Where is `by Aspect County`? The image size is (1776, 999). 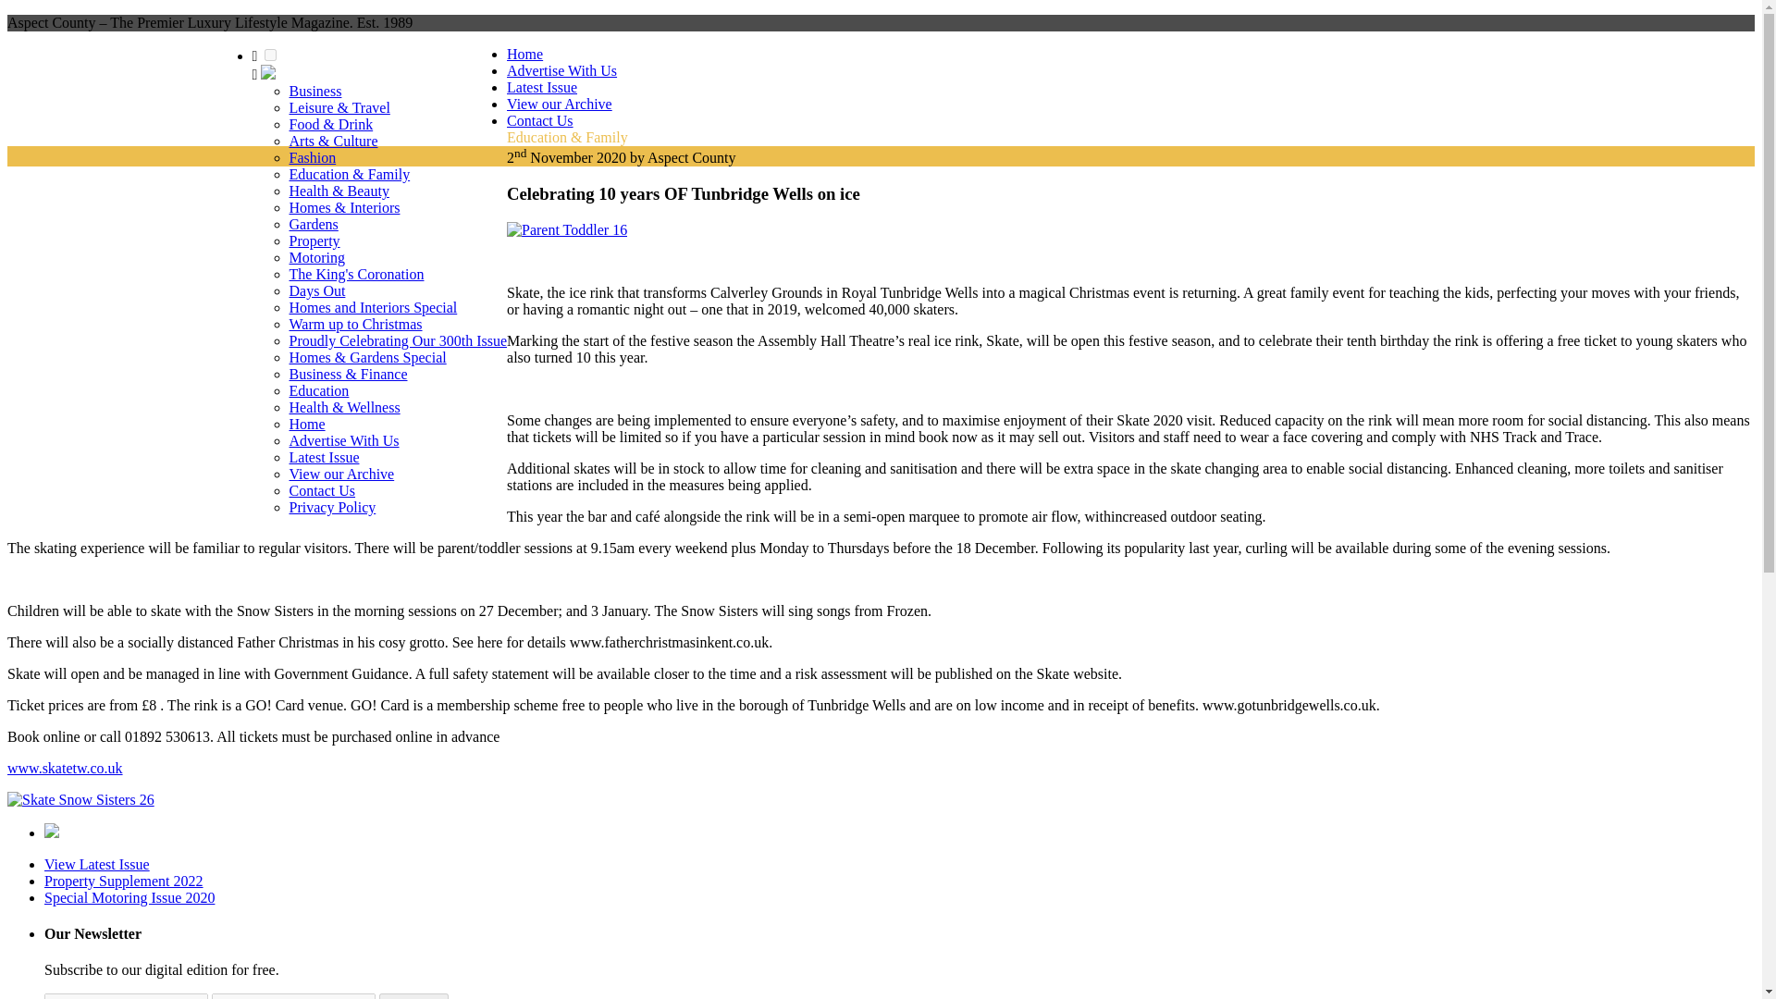
by Aspect County is located at coordinates (683, 157).